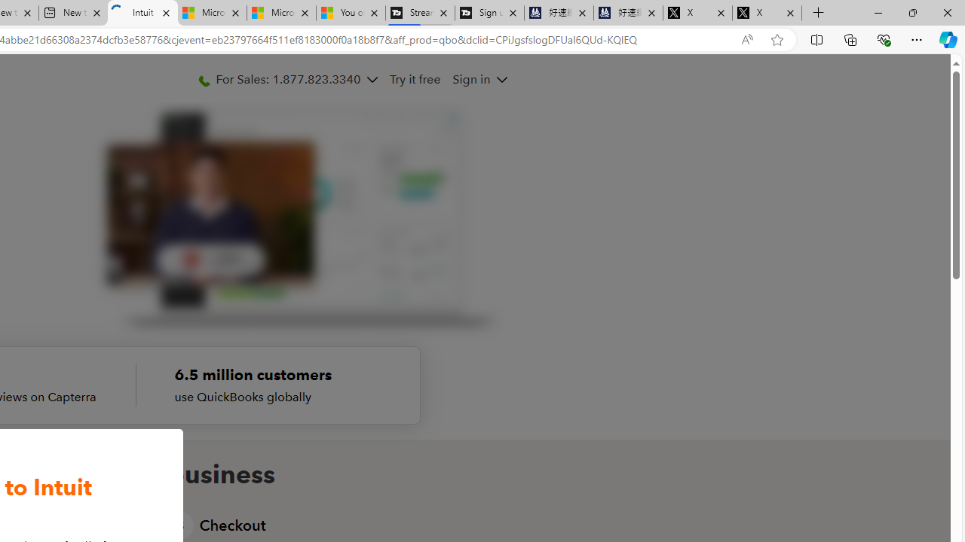 The image size is (965, 542). What do you see at coordinates (416, 79) in the screenshot?
I see `Try it free` at bounding box center [416, 79].